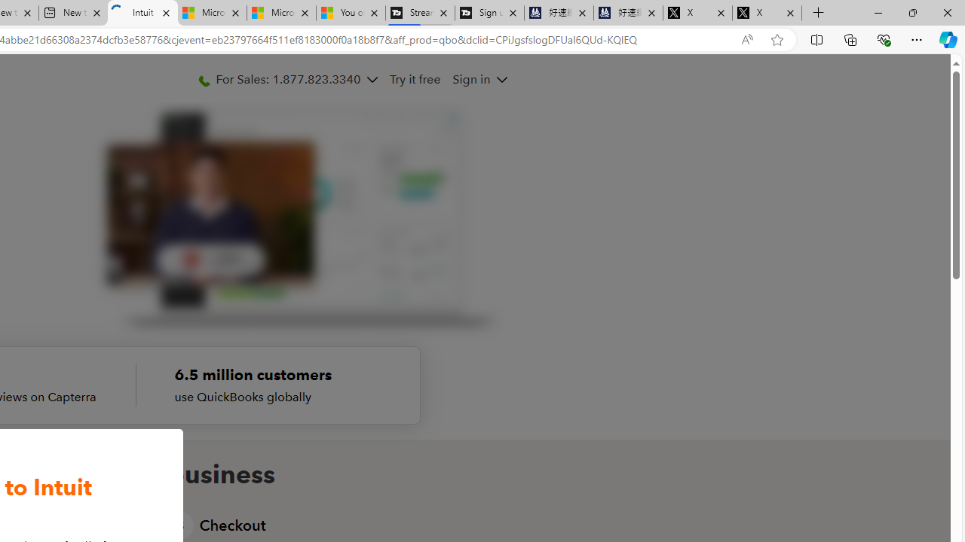 The image size is (965, 542). What do you see at coordinates (416, 79) in the screenshot?
I see `Try it free` at bounding box center [416, 79].